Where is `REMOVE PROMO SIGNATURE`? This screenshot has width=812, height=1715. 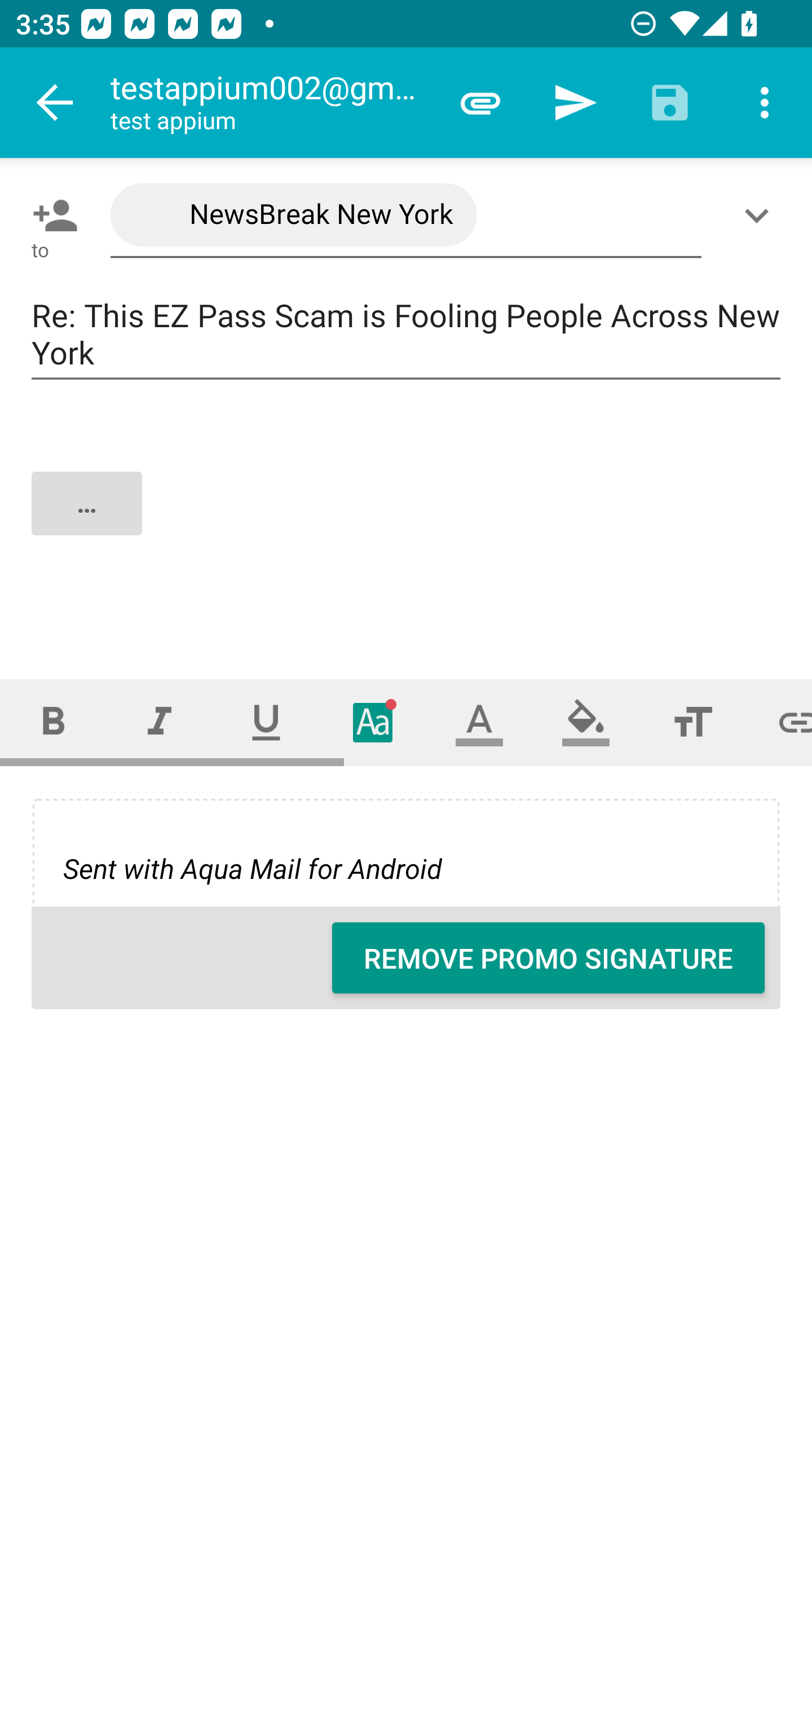 REMOVE PROMO SIGNATURE is located at coordinates (548, 958).